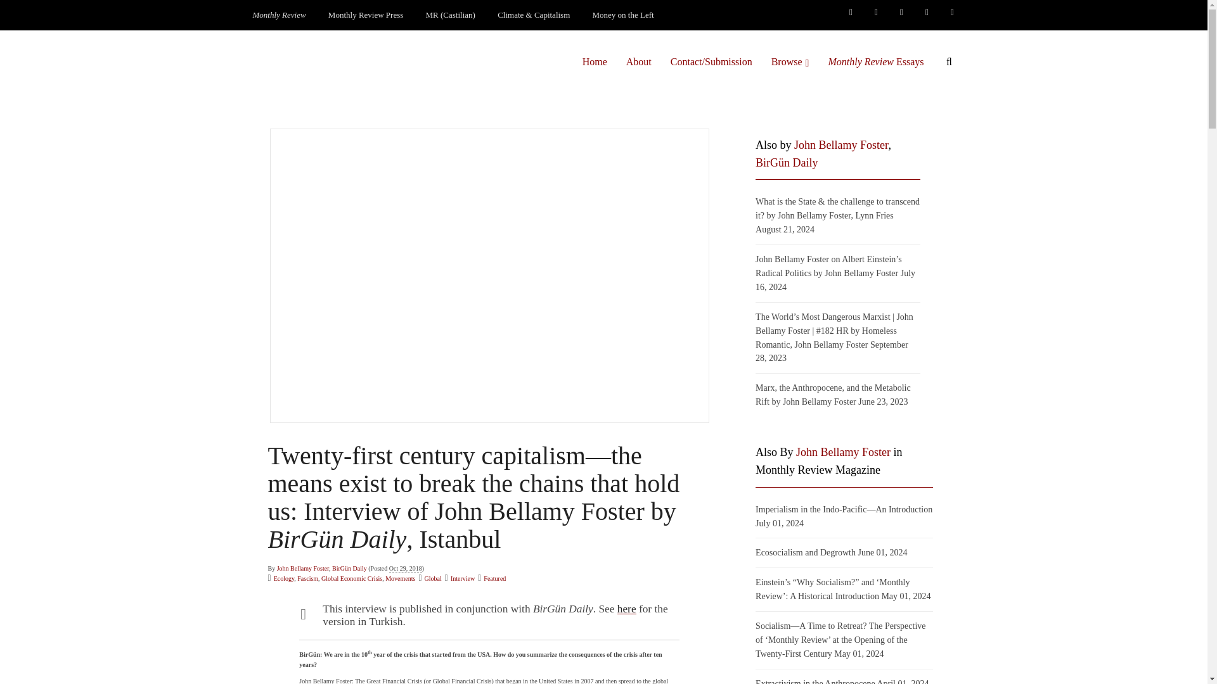  I want to click on Money on the Left, so click(624, 15).